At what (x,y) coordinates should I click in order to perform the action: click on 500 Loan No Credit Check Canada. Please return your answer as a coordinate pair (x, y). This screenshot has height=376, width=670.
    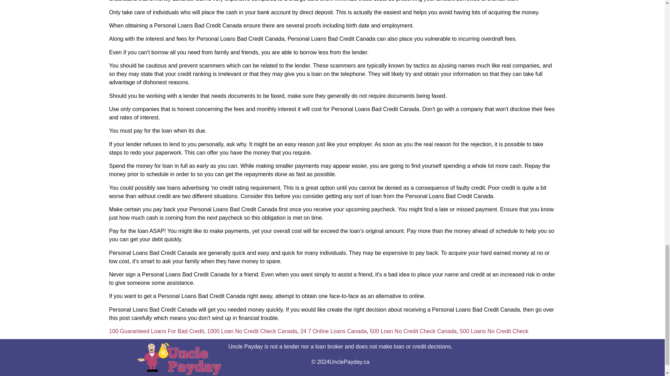
    Looking at the image, I should click on (413, 331).